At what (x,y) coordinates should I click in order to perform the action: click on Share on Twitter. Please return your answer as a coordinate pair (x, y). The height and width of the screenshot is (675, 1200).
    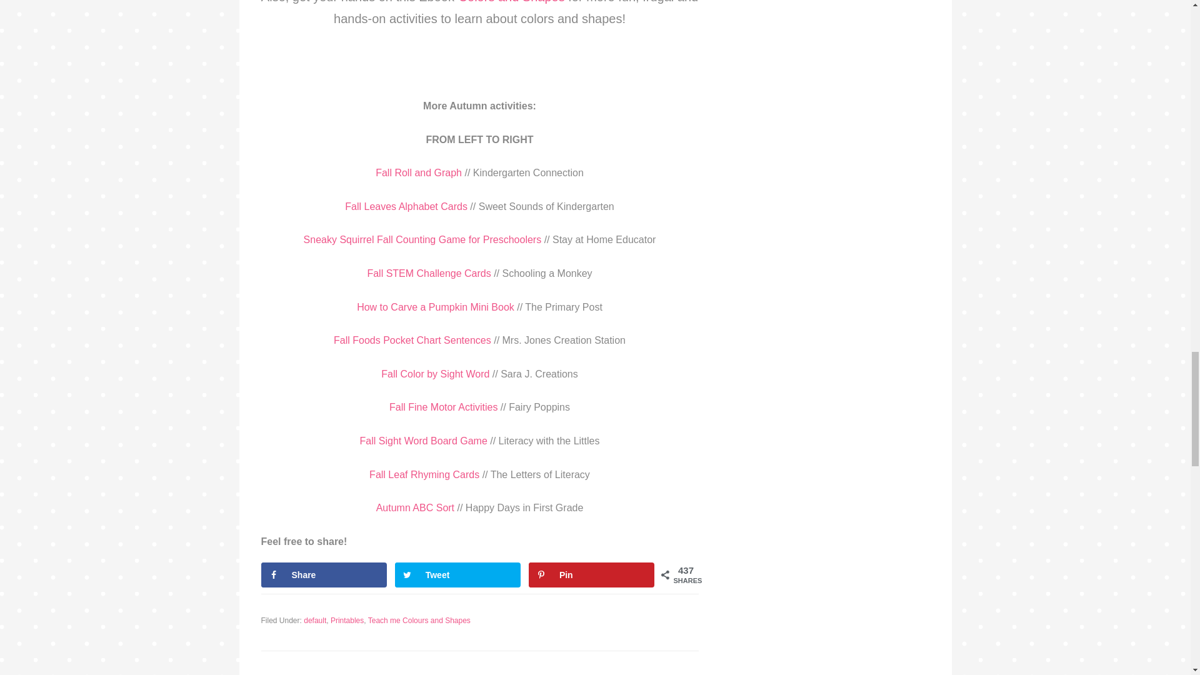
    Looking at the image, I should click on (457, 574).